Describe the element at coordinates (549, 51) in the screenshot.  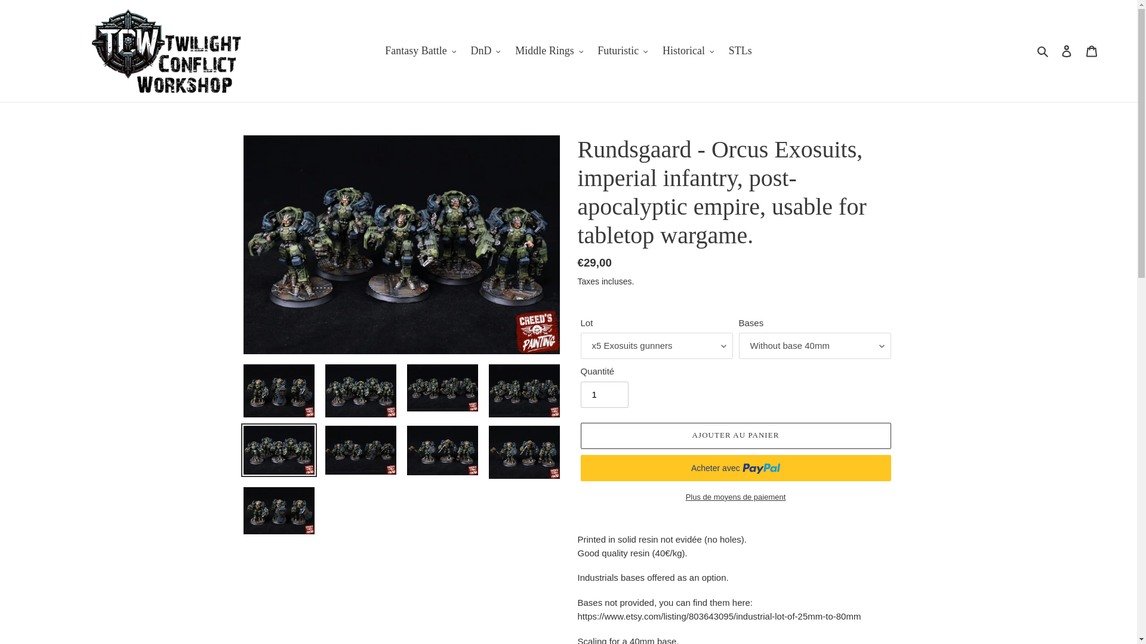
I see `Middle Rings` at that location.